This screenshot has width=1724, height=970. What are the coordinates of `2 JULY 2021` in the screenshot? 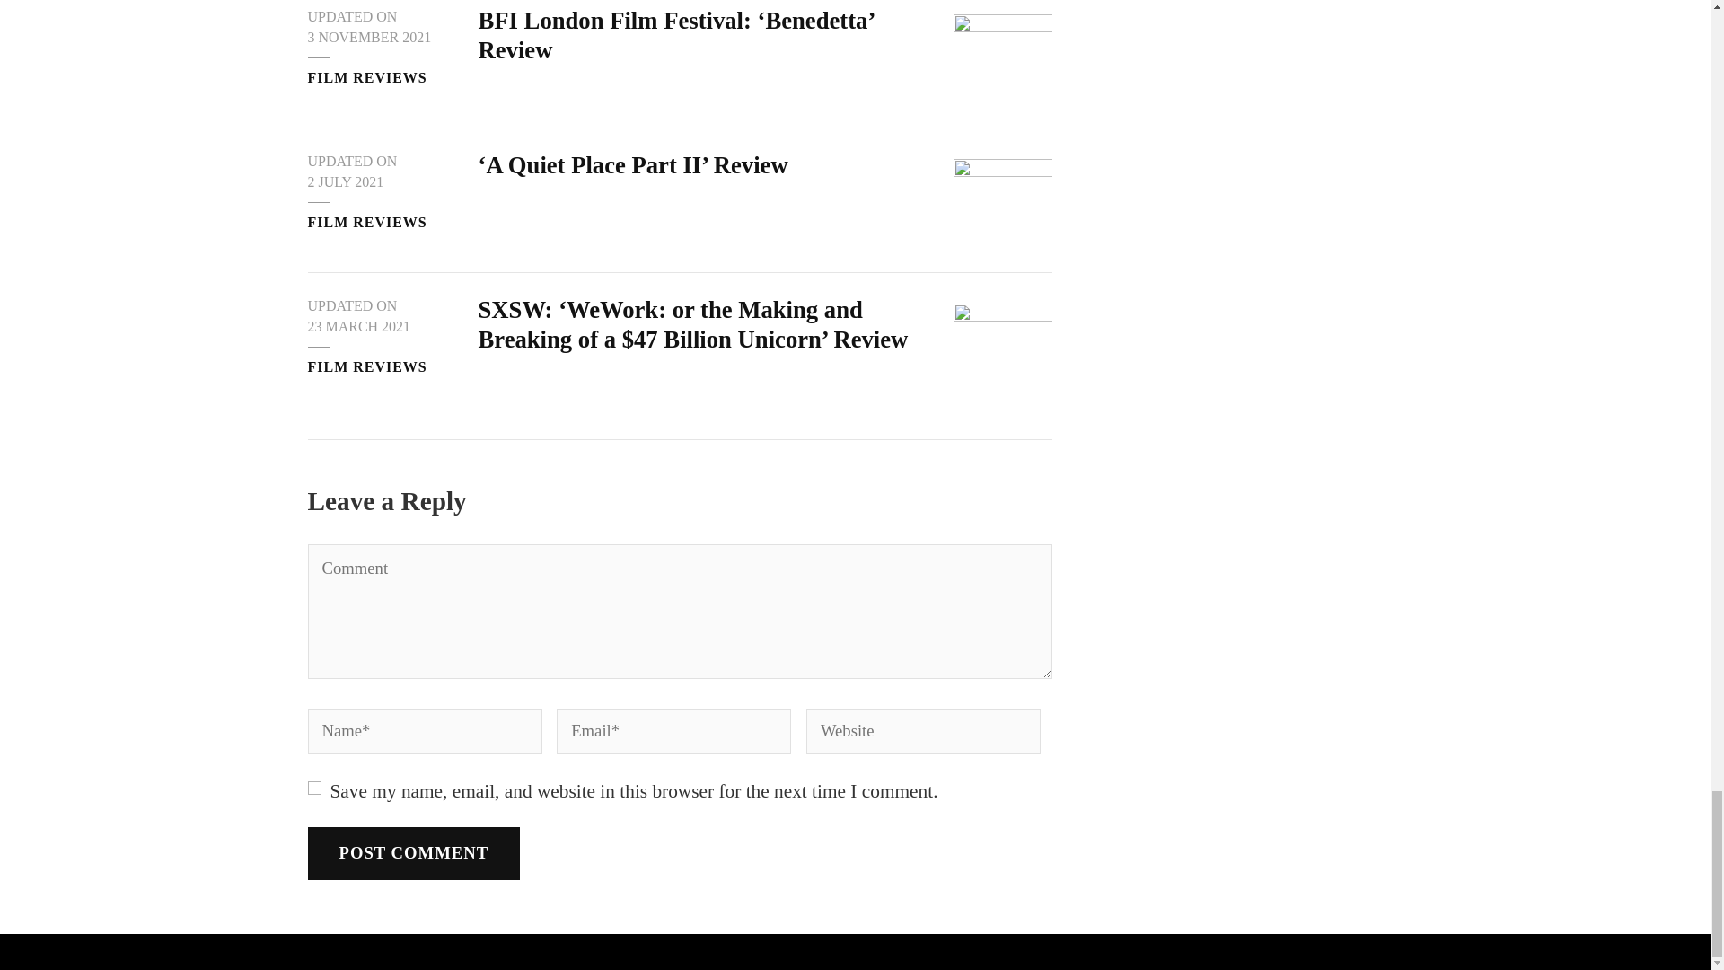 It's located at (345, 181).